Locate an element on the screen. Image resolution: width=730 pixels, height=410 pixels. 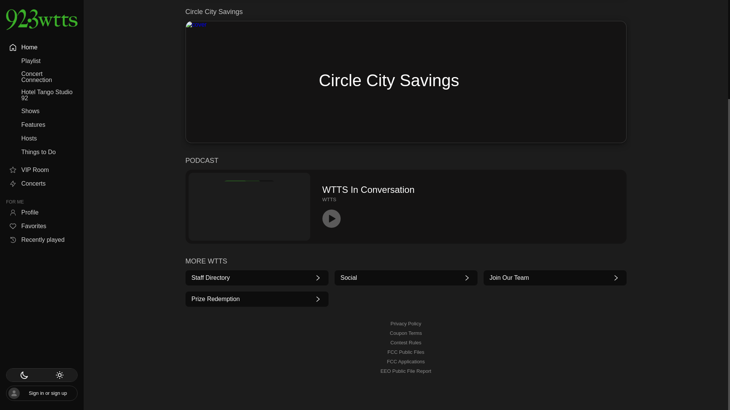
VIP Room is located at coordinates (41, 39).